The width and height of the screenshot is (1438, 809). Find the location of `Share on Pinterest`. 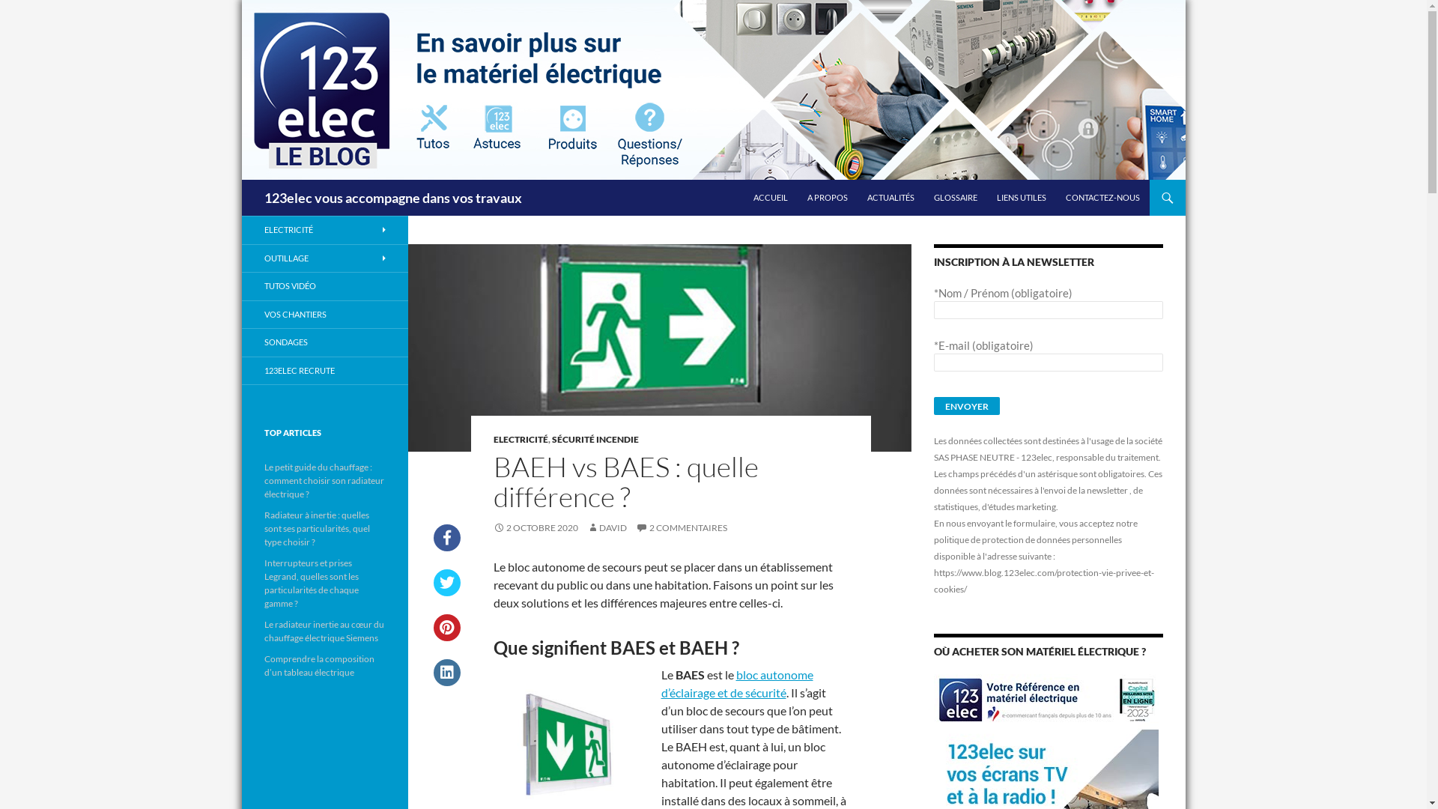

Share on Pinterest is located at coordinates (446, 637).